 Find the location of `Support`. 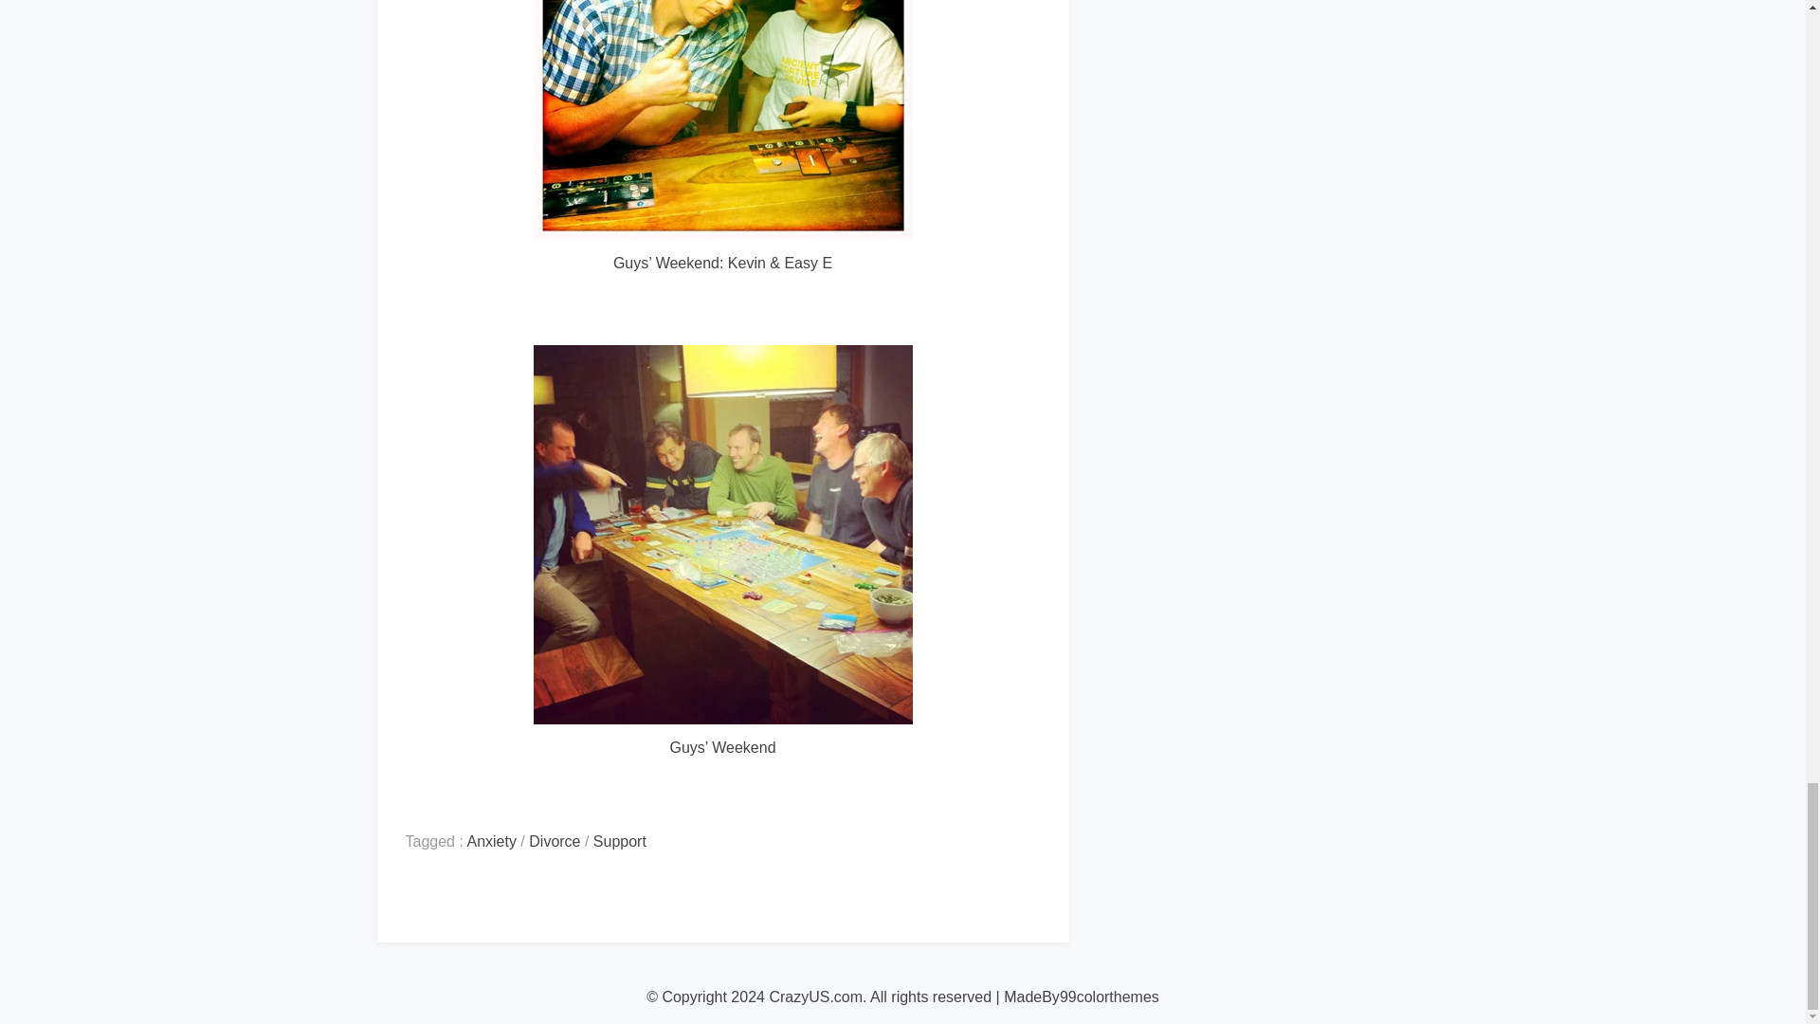

Support is located at coordinates (619, 842).